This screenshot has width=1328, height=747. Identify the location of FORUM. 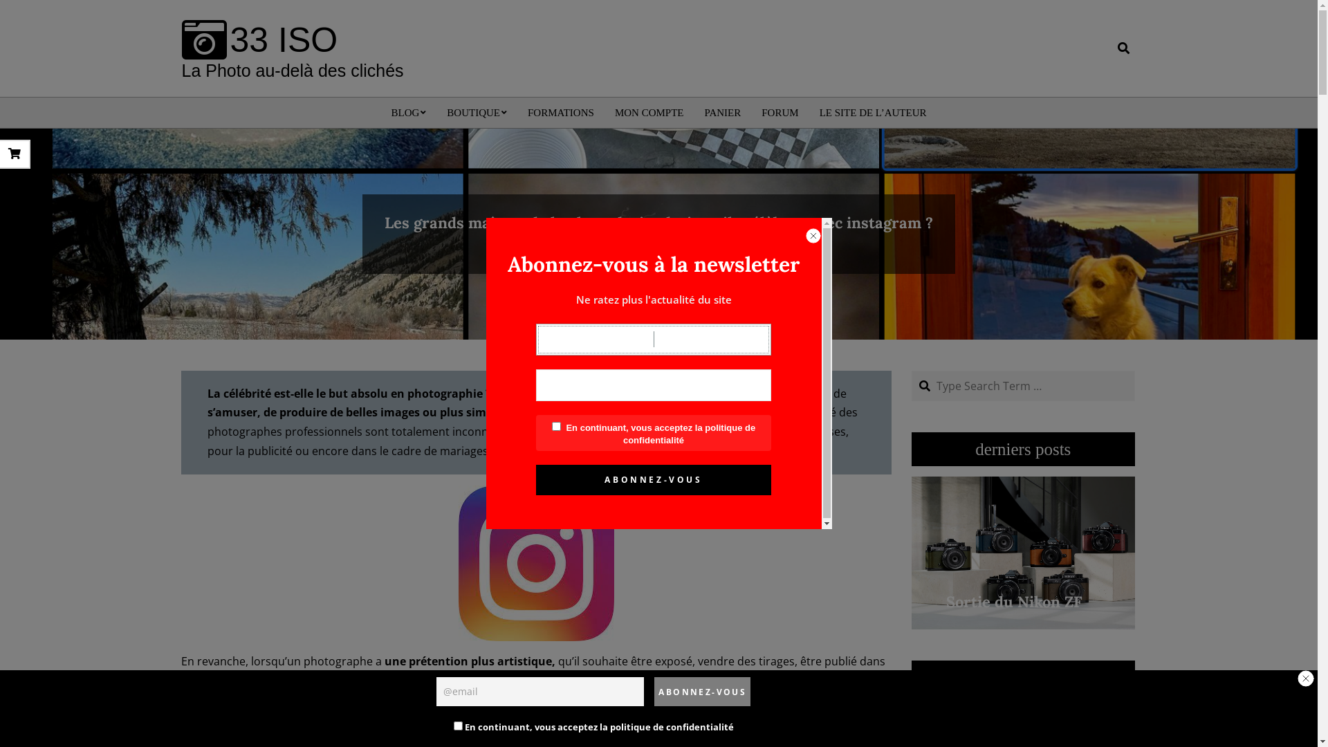
(780, 113).